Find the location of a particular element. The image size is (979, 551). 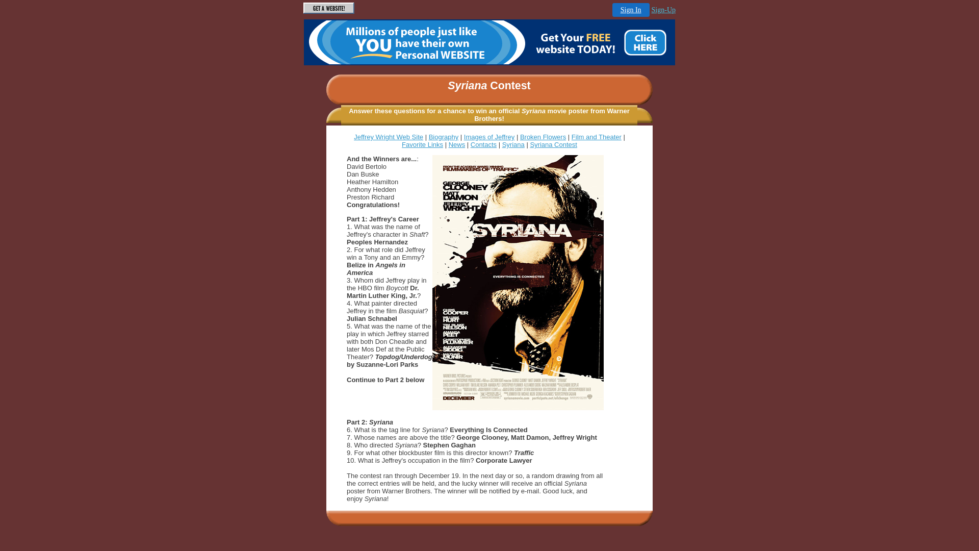

Sign-Up is located at coordinates (664, 10).